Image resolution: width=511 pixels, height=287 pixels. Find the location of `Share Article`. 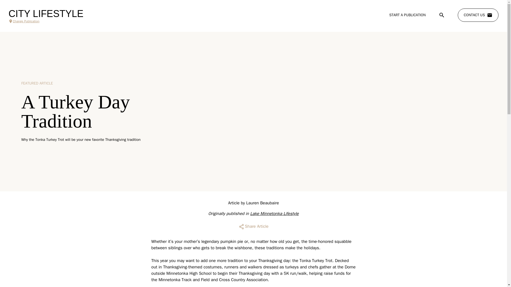

Share Article is located at coordinates (253, 226).